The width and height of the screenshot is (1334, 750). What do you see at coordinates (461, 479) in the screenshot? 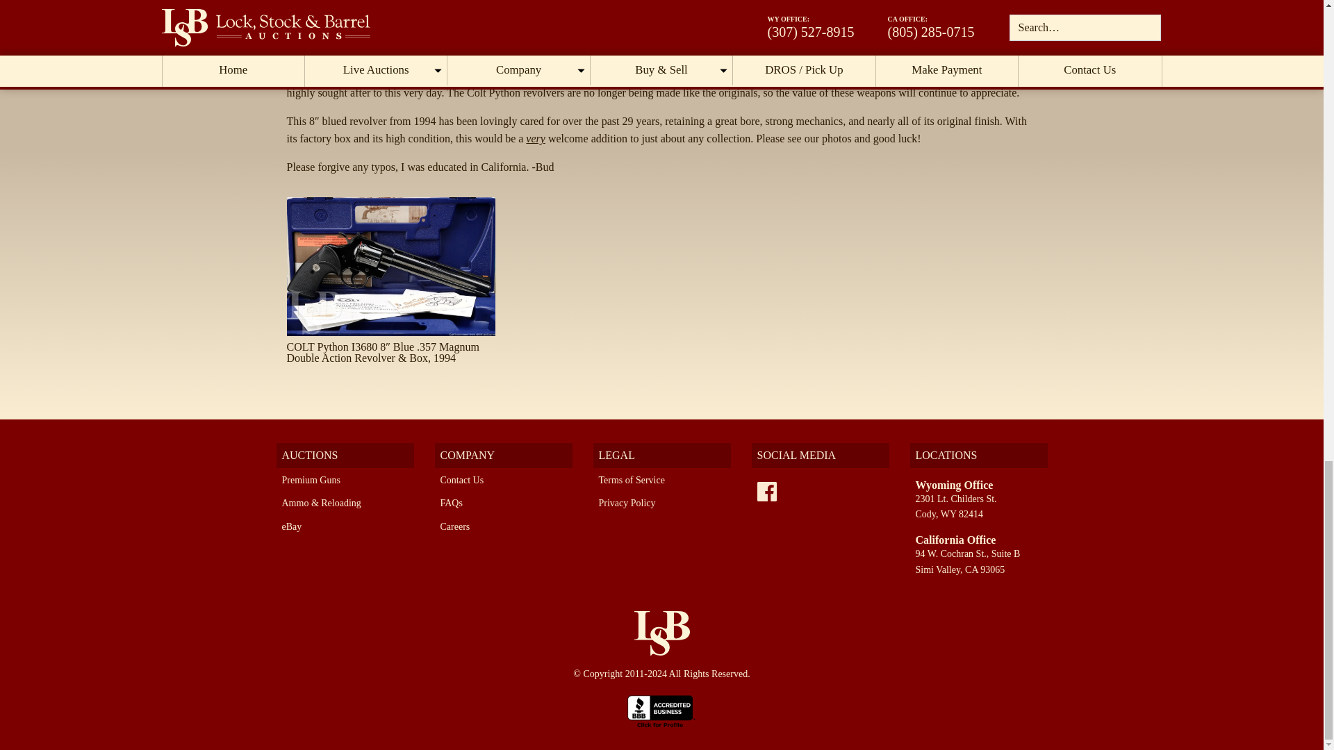
I see `Contact Us` at bounding box center [461, 479].